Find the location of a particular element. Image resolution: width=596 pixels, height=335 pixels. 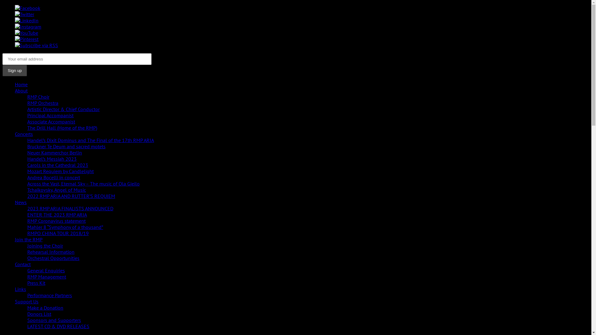

LinkedIn is located at coordinates (27, 20).